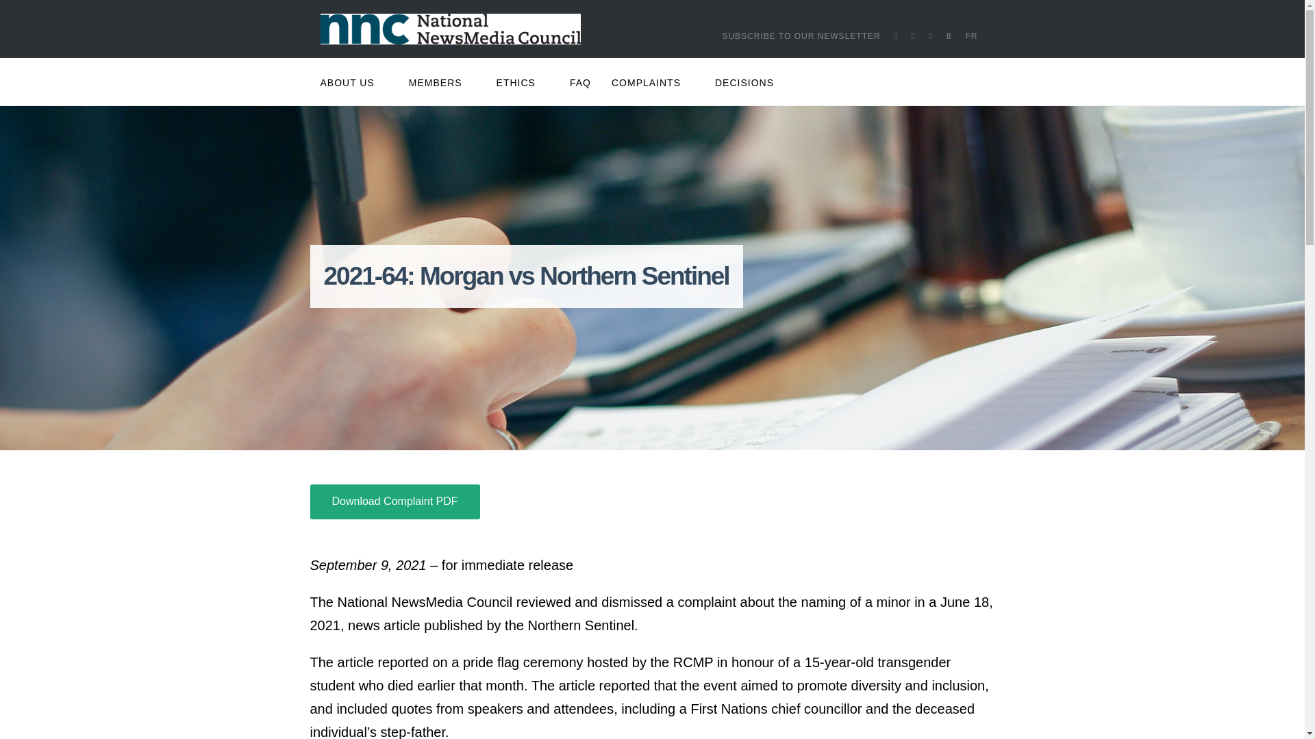  What do you see at coordinates (355, 175) in the screenshot?
I see `POLICIES AND GOVERNANCE` at bounding box center [355, 175].